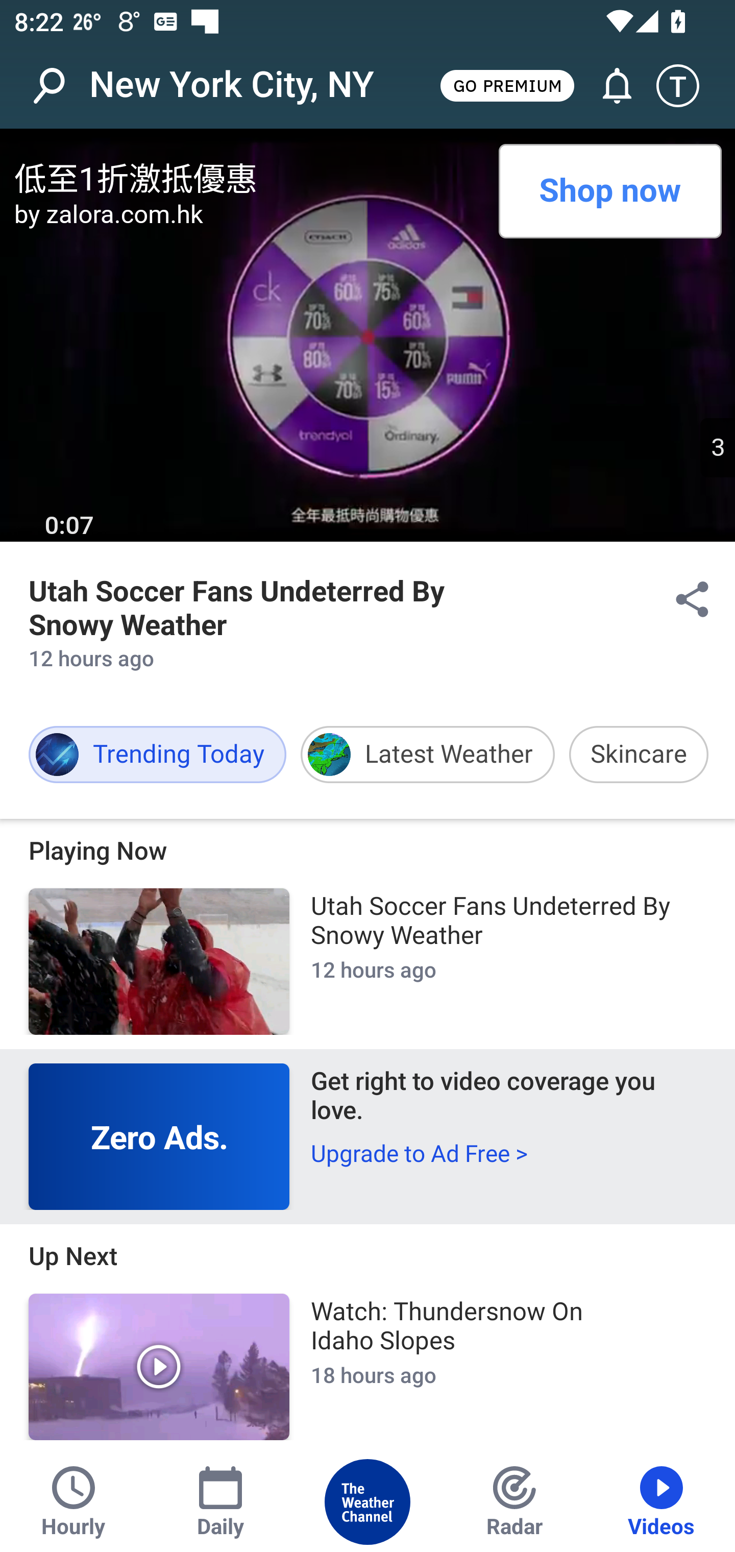  What do you see at coordinates (157, 755) in the screenshot?
I see `Trending Today` at bounding box center [157, 755].